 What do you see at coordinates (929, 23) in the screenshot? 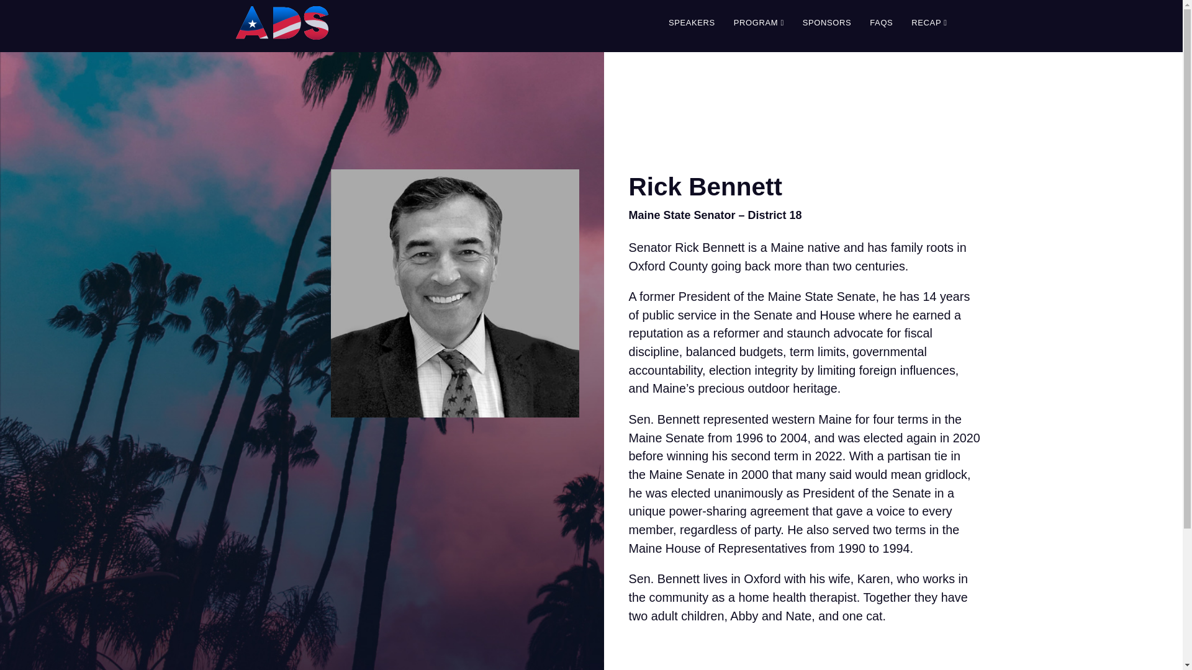
I see `RECAP` at bounding box center [929, 23].